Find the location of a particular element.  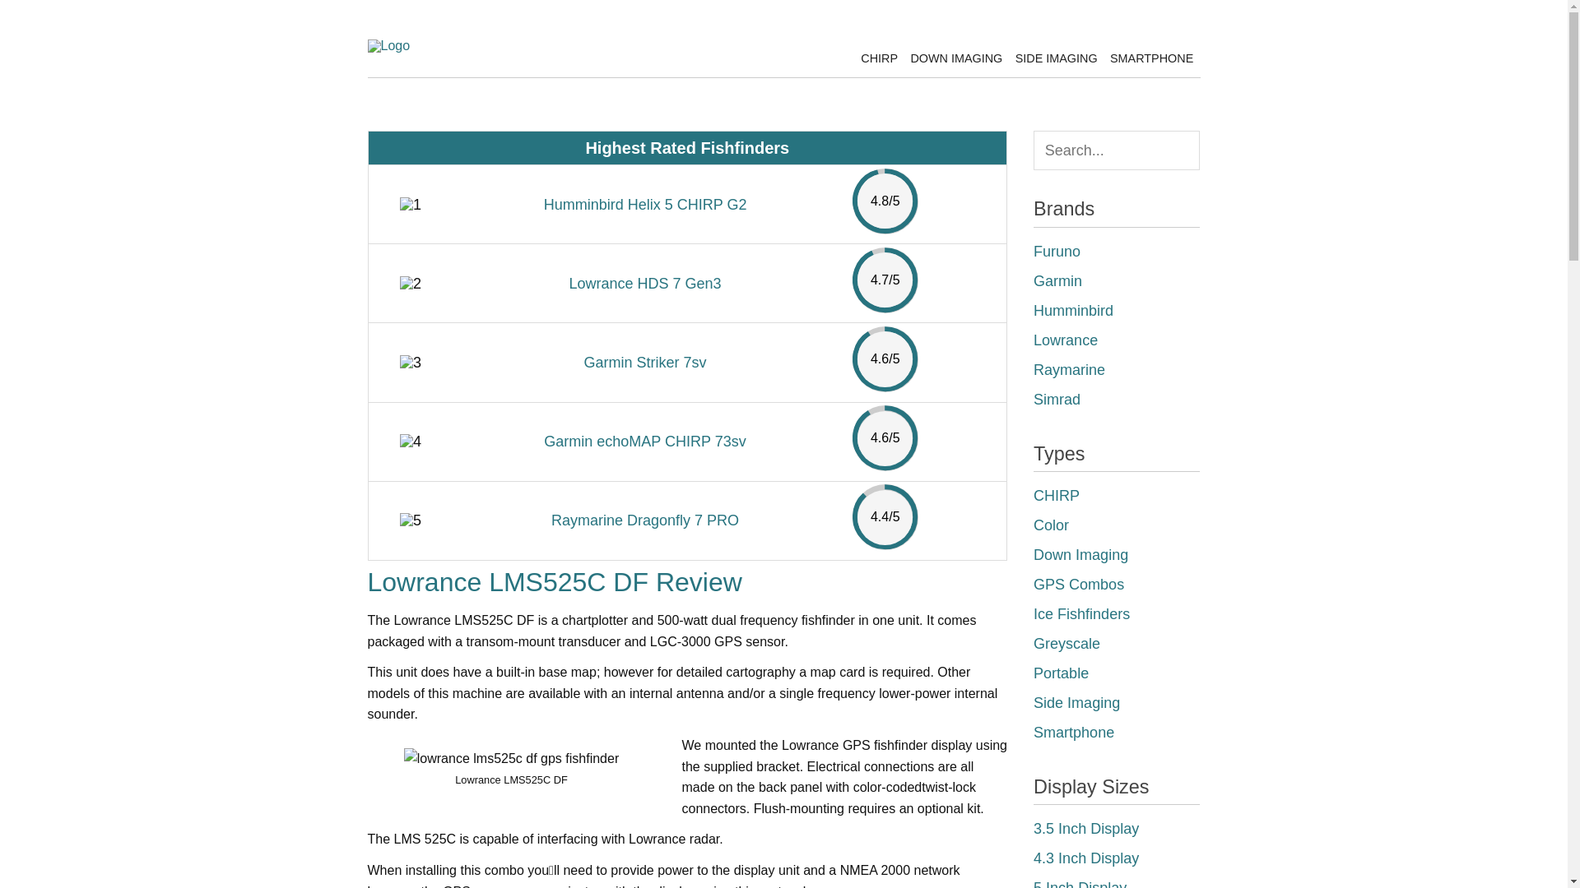

Portable is located at coordinates (1060, 673).